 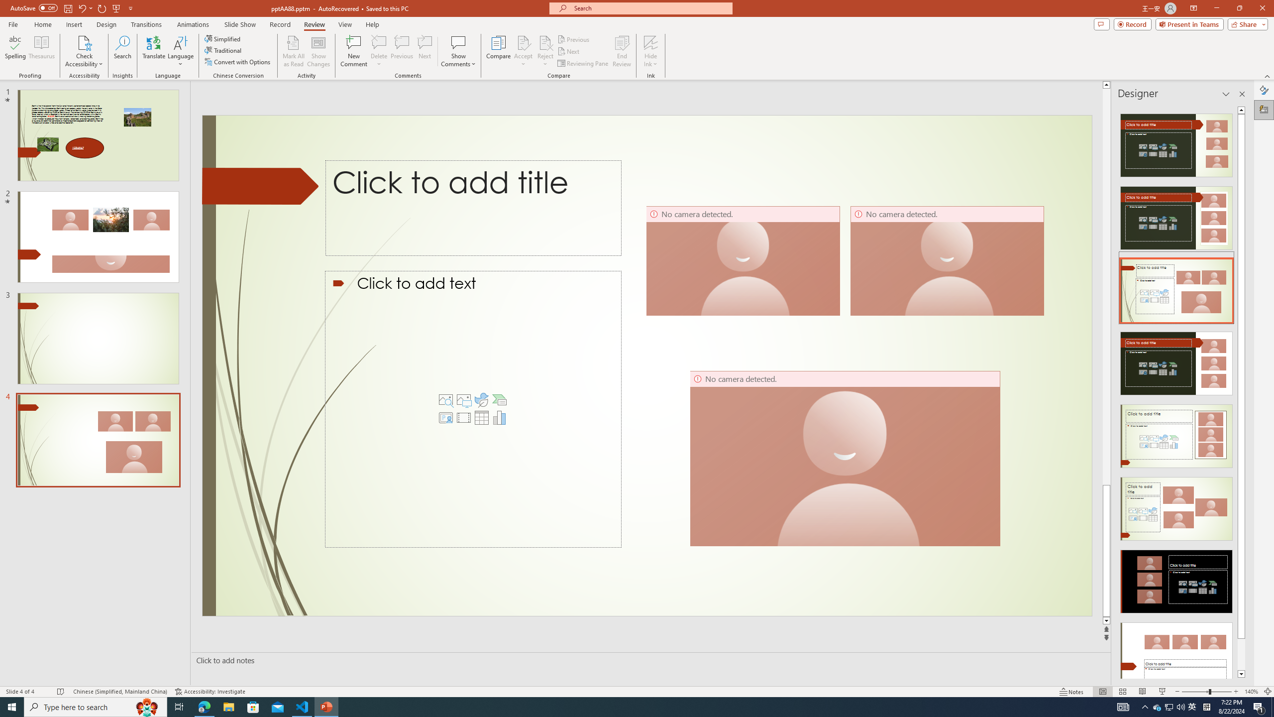 What do you see at coordinates (743, 261) in the screenshot?
I see `Camera 5, No camera detected.` at bounding box center [743, 261].